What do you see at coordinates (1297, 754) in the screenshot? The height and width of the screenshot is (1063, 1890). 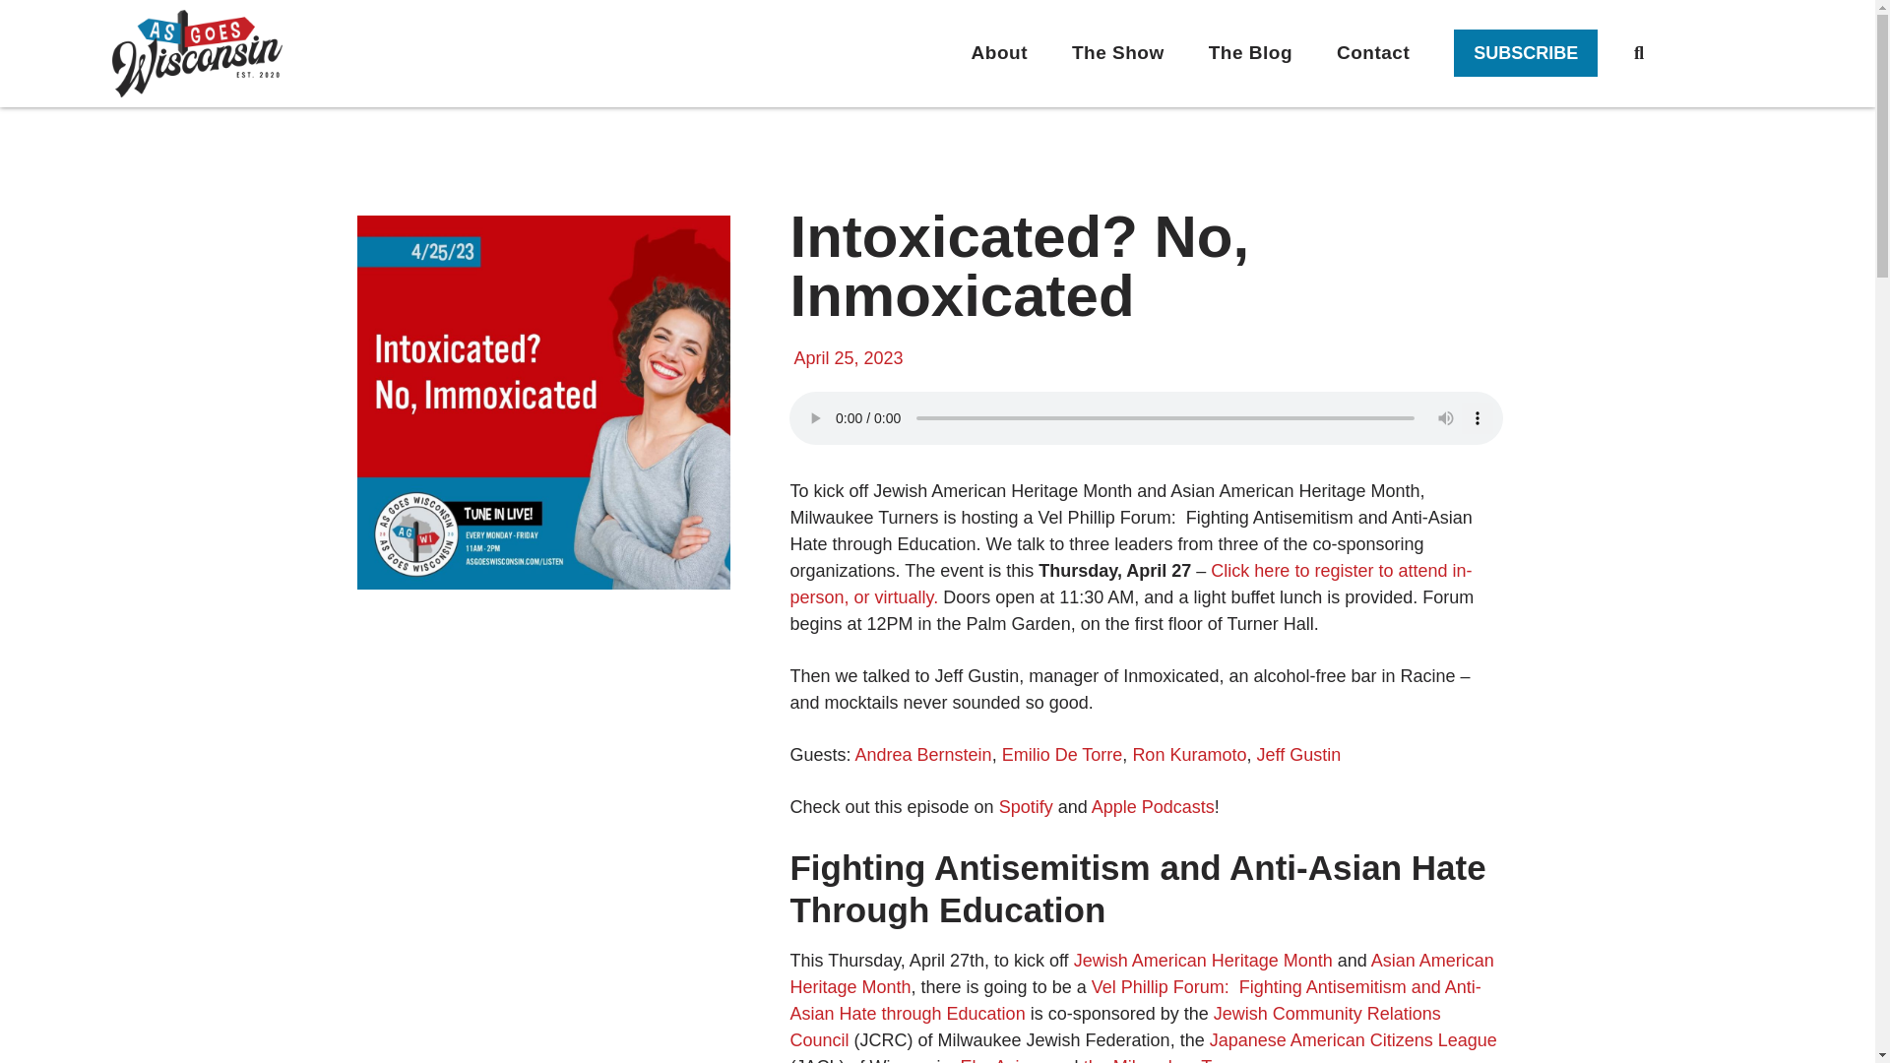 I see `Jeff Gustin` at bounding box center [1297, 754].